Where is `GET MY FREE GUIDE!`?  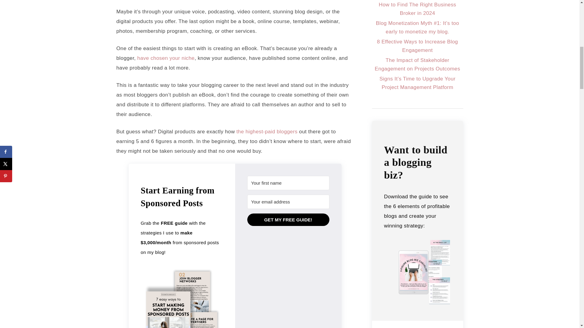 GET MY FREE GUIDE! is located at coordinates (288, 220).